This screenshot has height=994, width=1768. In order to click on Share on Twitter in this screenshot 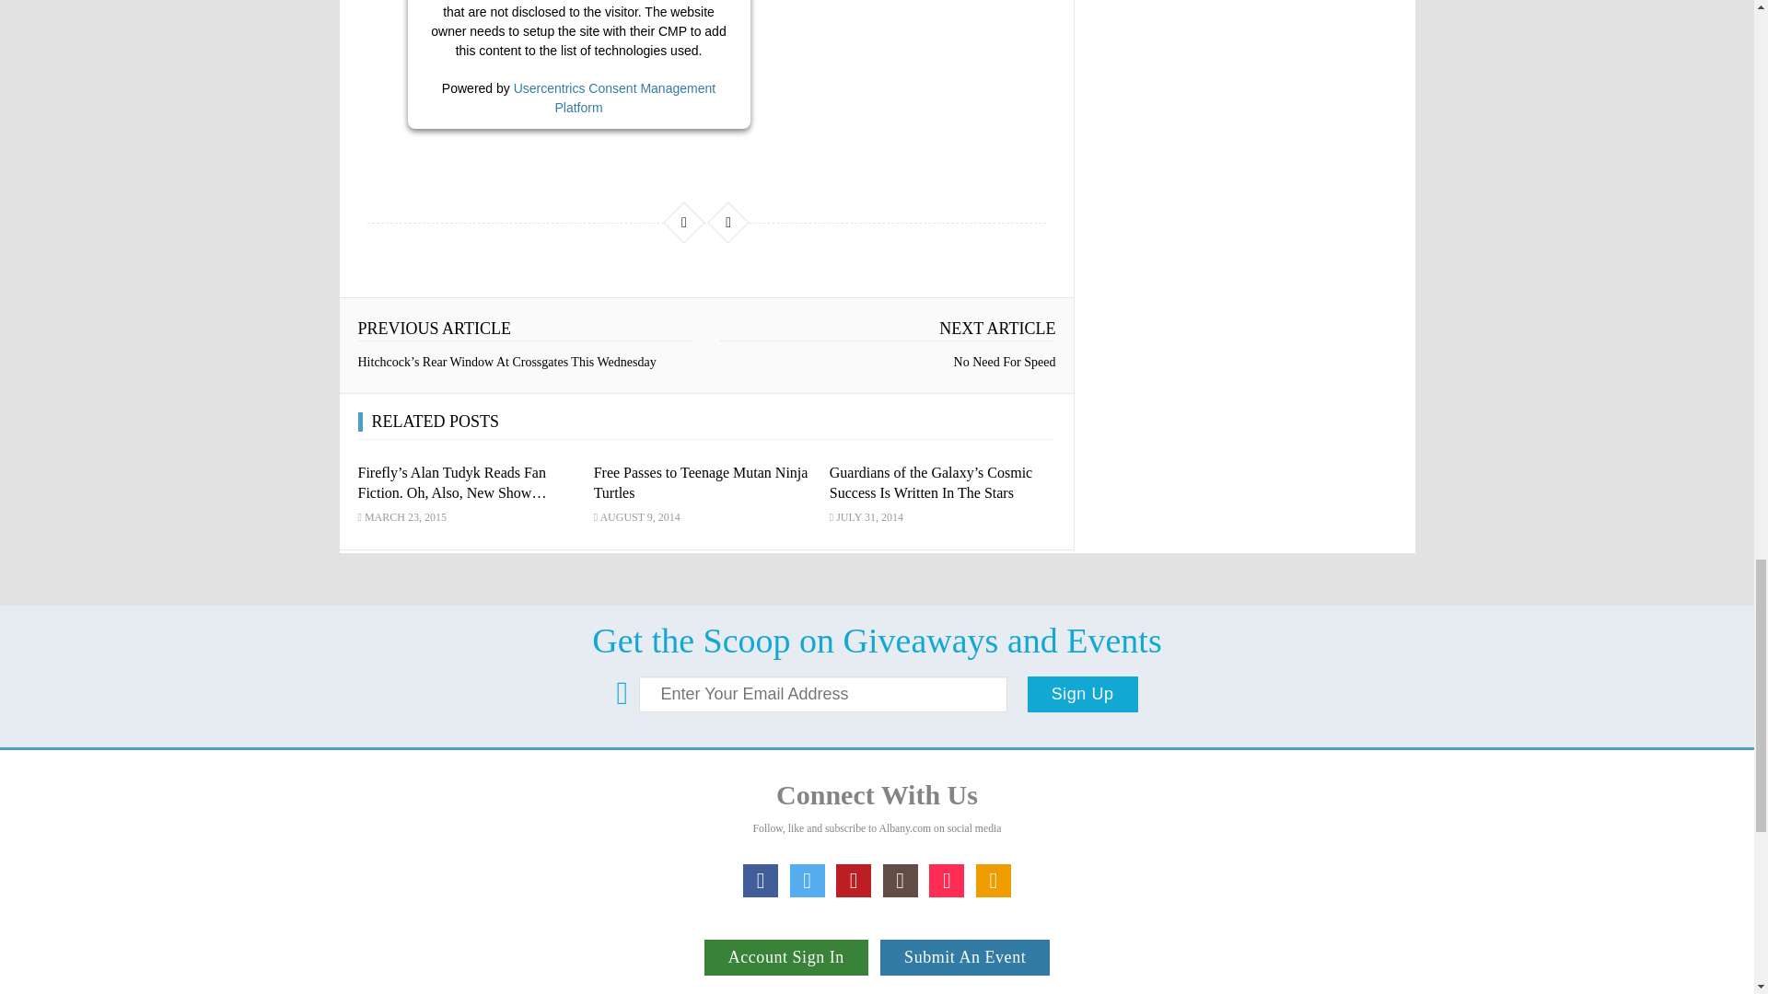, I will do `click(727, 223)`.